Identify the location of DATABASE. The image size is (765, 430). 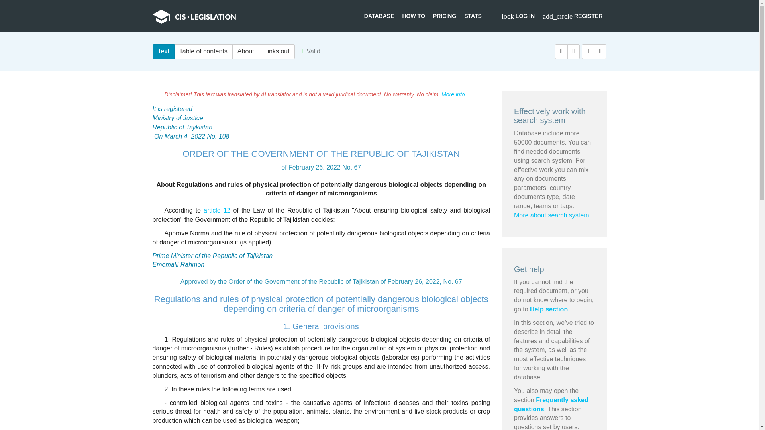
(379, 16).